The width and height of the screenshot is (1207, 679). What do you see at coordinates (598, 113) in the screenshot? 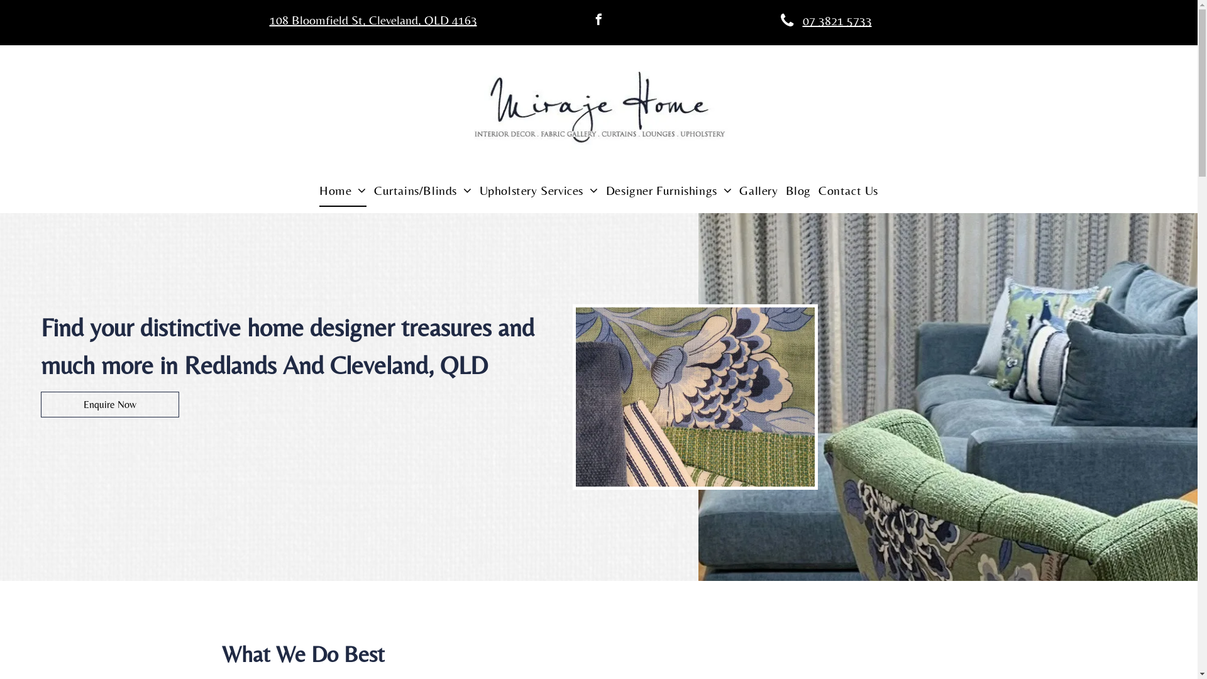
I see `Miraje Home Decor & Soft Furnishings` at bounding box center [598, 113].